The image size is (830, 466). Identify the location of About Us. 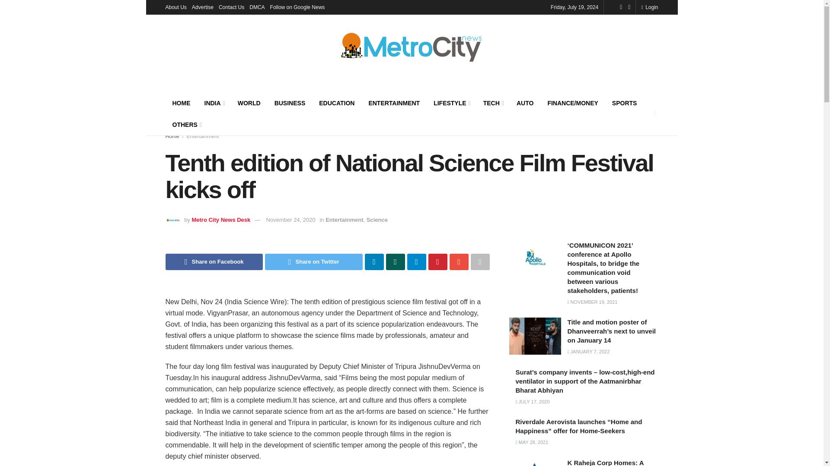
(176, 7).